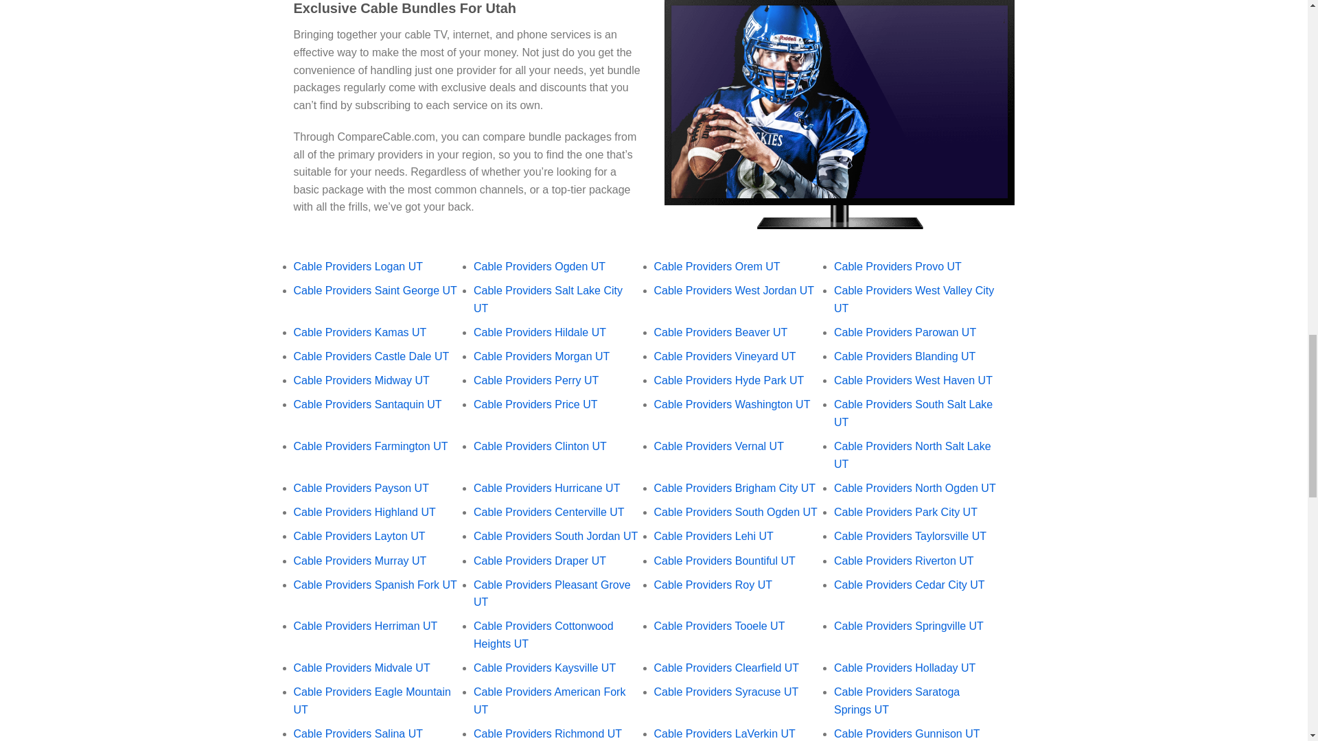 The image size is (1318, 741). Describe the element at coordinates (371, 356) in the screenshot. I see `Cable Providers Castle Dale UT` at that location.